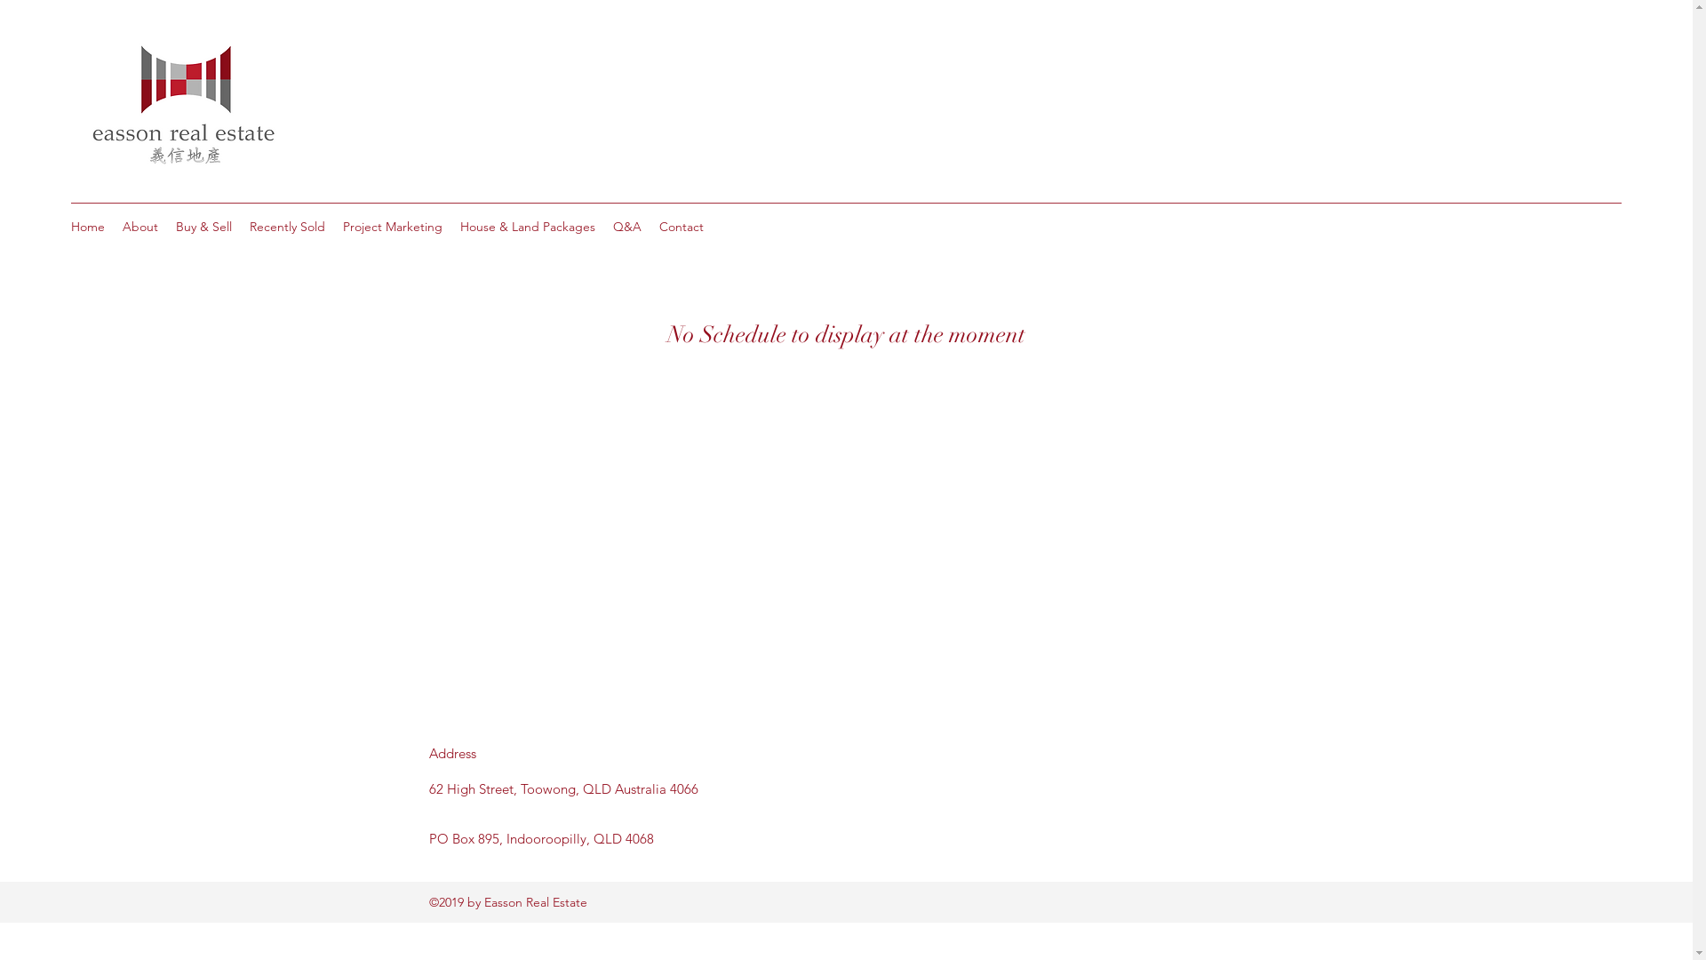 The image size is (1706, 960). I want to click on Buy & Sell, so click(204, 227).